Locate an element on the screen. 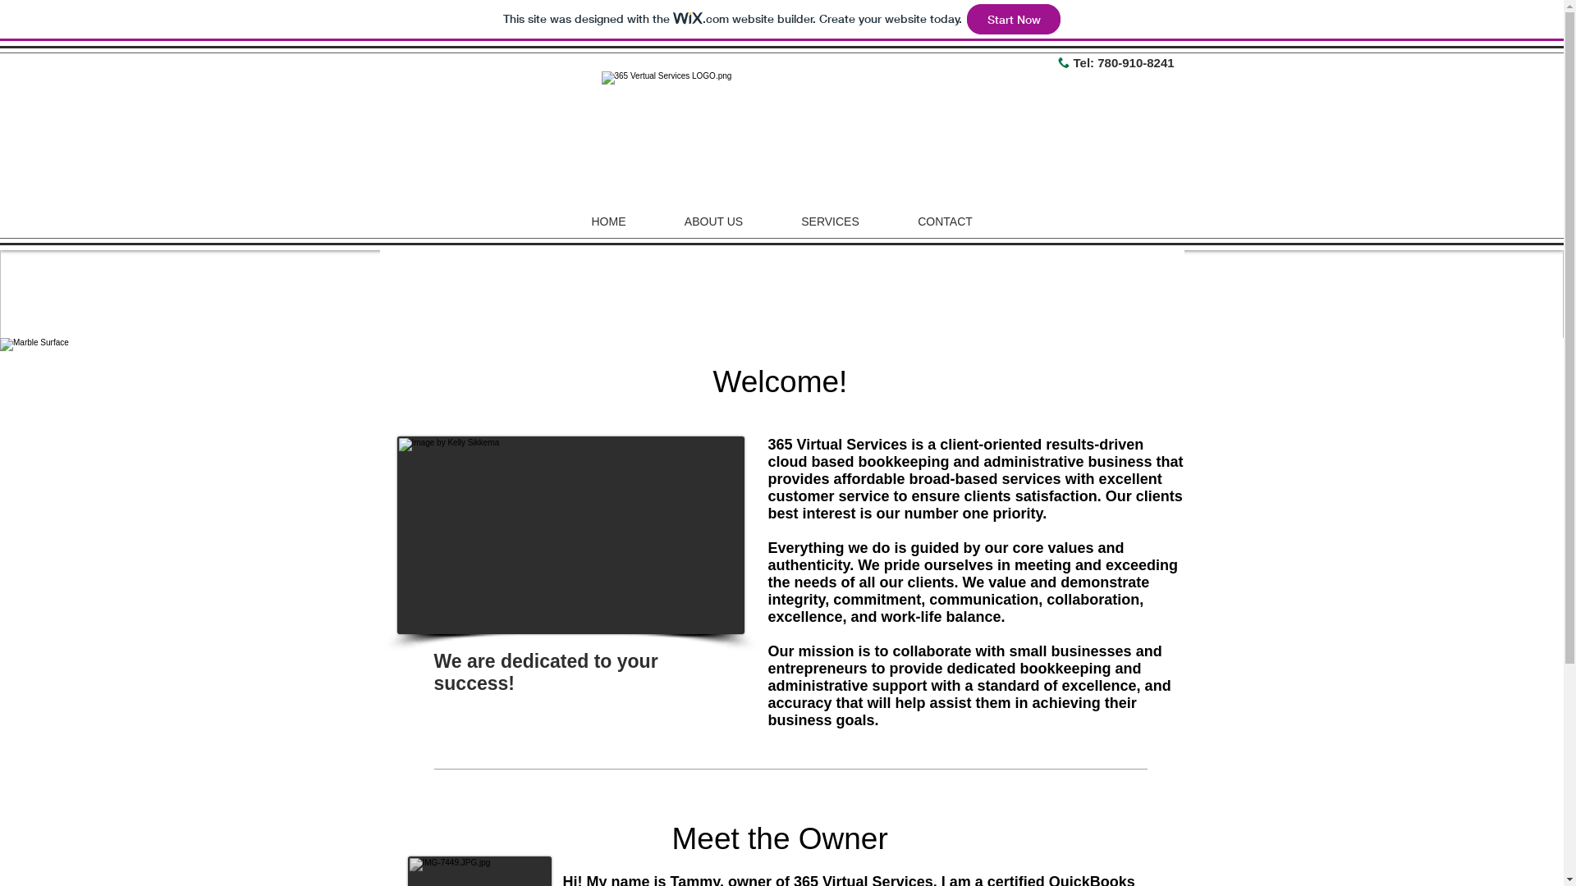  CONTACT is located at coordinates (945, 221).